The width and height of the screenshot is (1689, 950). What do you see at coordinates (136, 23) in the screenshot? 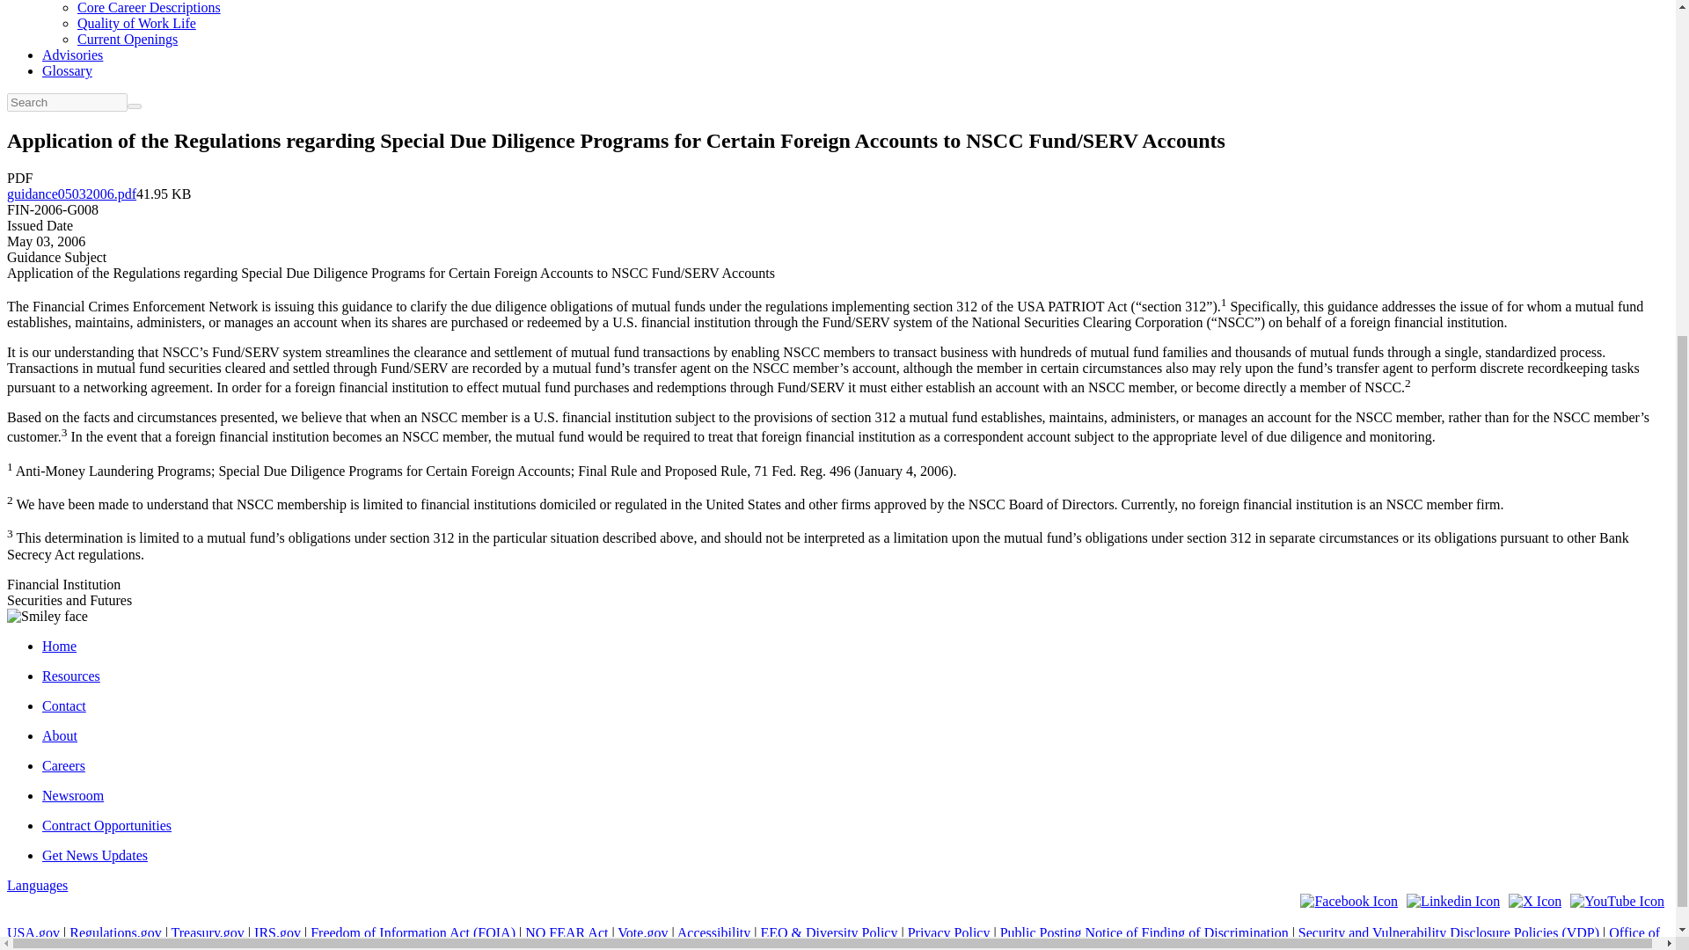
I see `Quality of Work Life` at bounding box center [136, 23].